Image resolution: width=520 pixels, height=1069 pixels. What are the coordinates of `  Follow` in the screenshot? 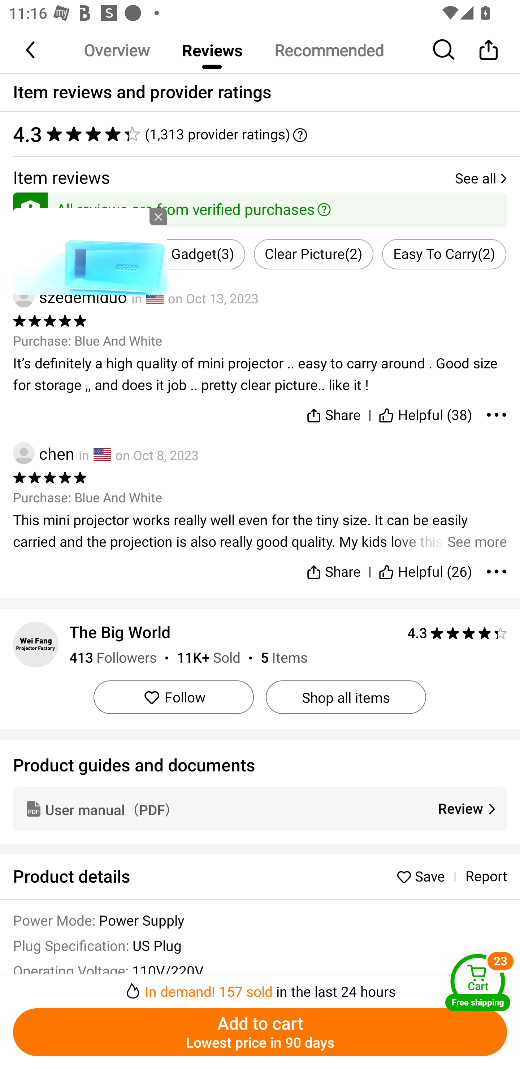 It's located at (173, 697).